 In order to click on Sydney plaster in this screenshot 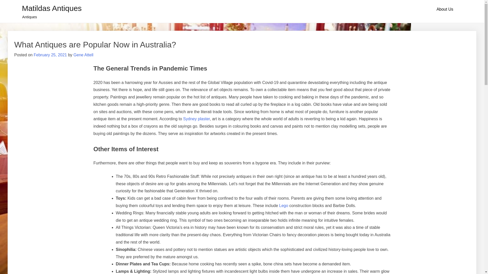, I will do `click(197, 119)`.